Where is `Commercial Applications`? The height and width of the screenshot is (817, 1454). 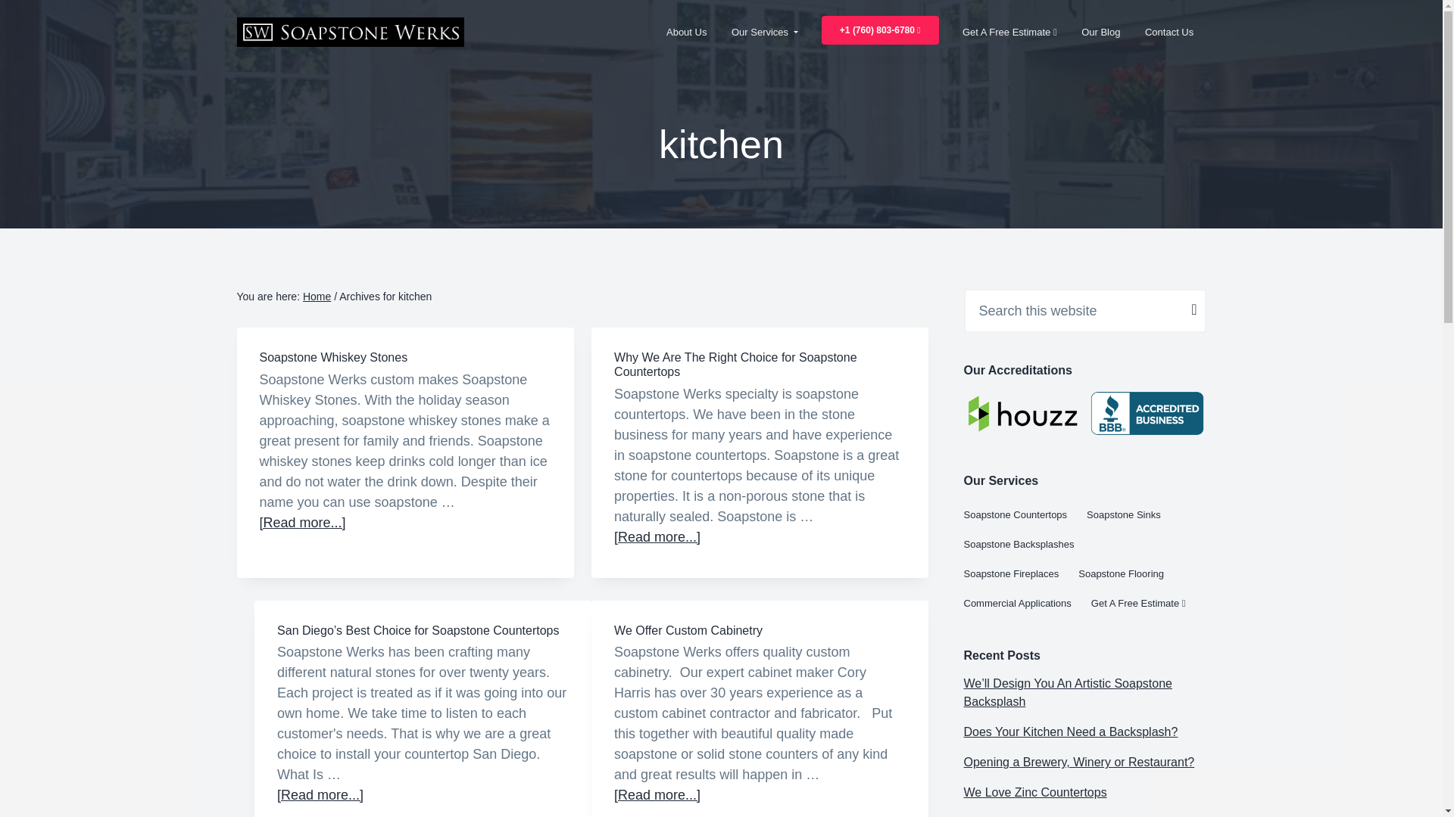
Commercial Applications is located at coordinates (1027, 602).